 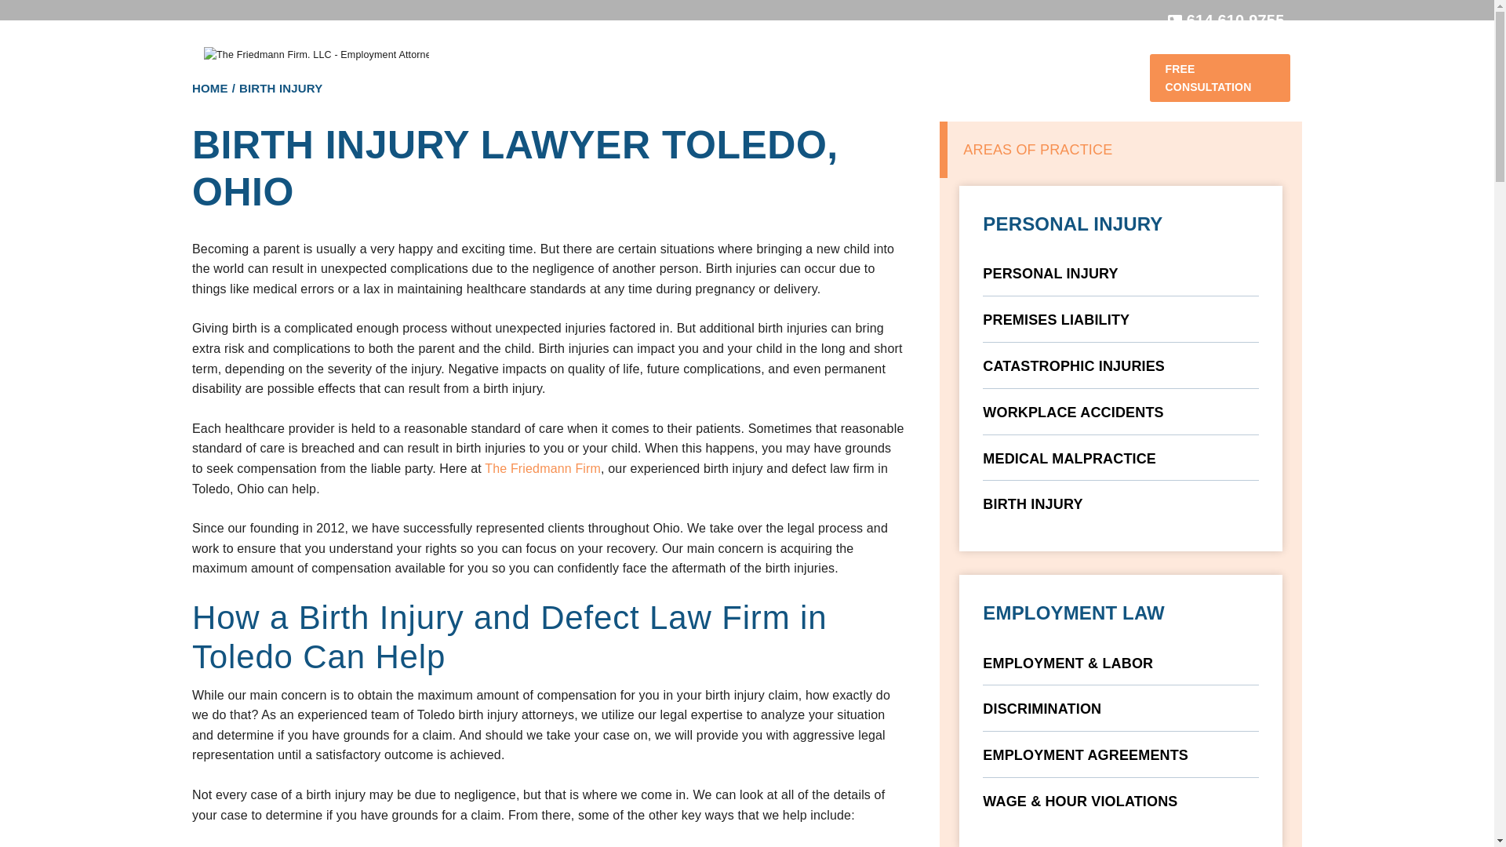 I want to click on The Friedmann Firm. LLC - Employment Attorneys, so click(x=316, y=55).